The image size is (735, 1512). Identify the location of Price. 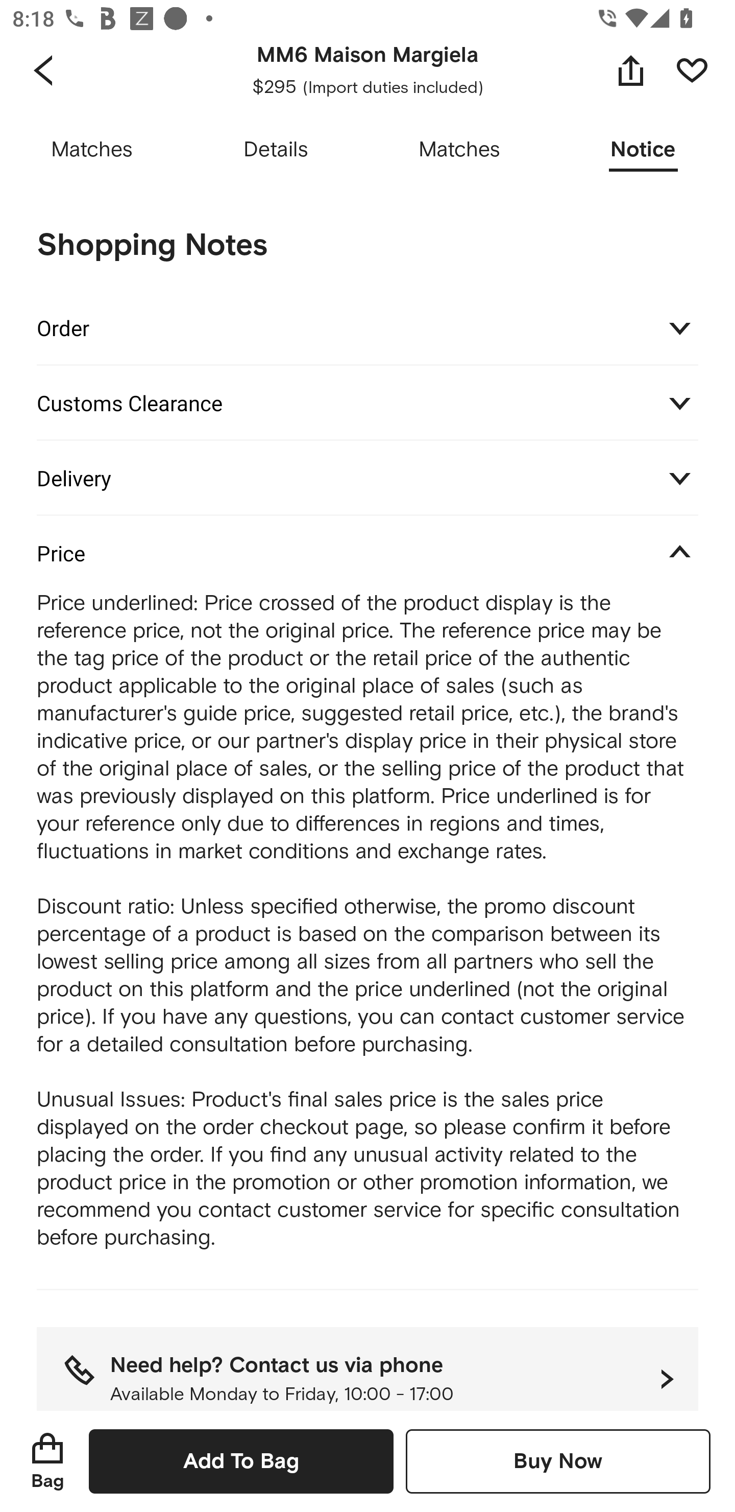
(367, 553).